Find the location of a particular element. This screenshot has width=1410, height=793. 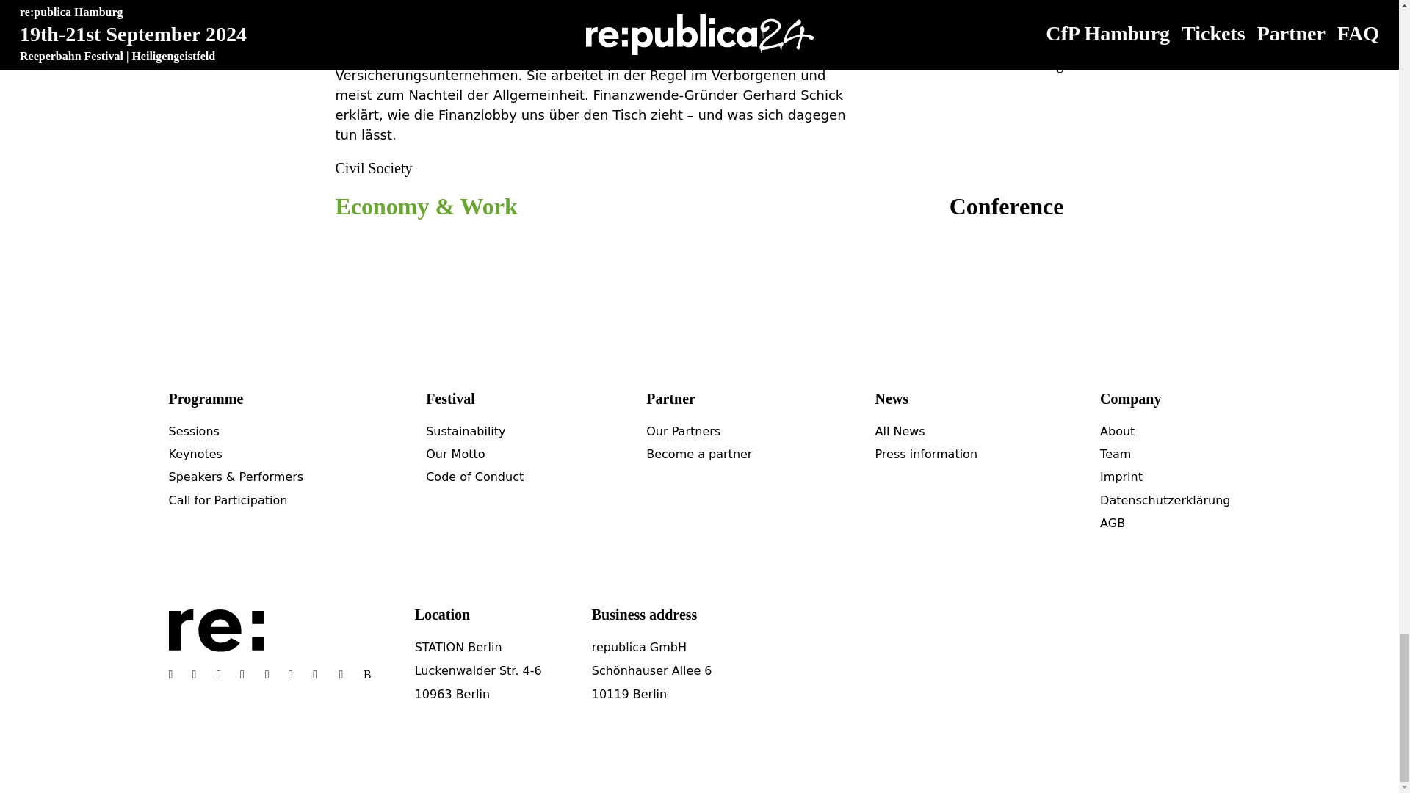

Keynotes is located at coordinates (195, 454).